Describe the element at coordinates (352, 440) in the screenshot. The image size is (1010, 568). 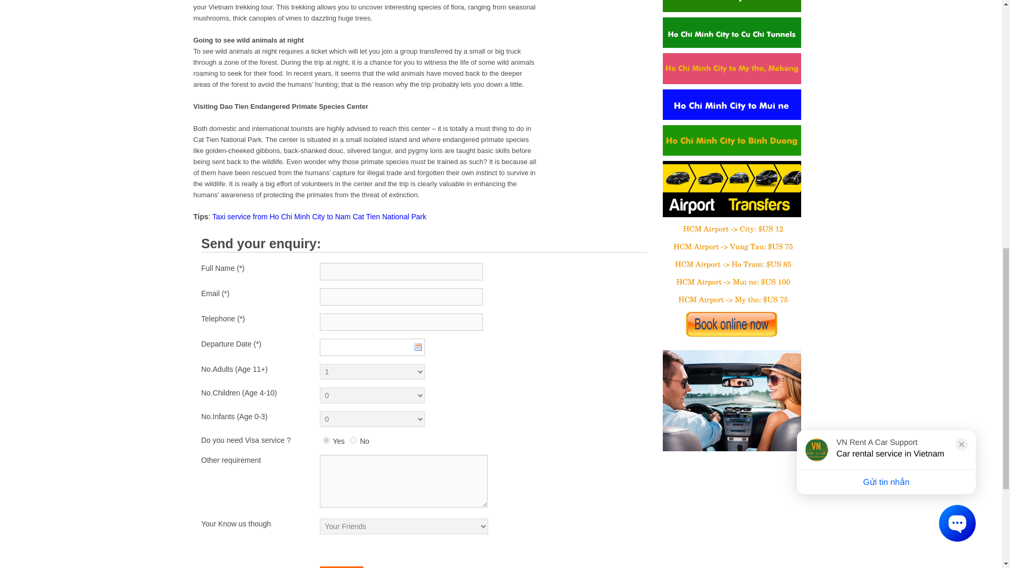
I see `No` at that location.